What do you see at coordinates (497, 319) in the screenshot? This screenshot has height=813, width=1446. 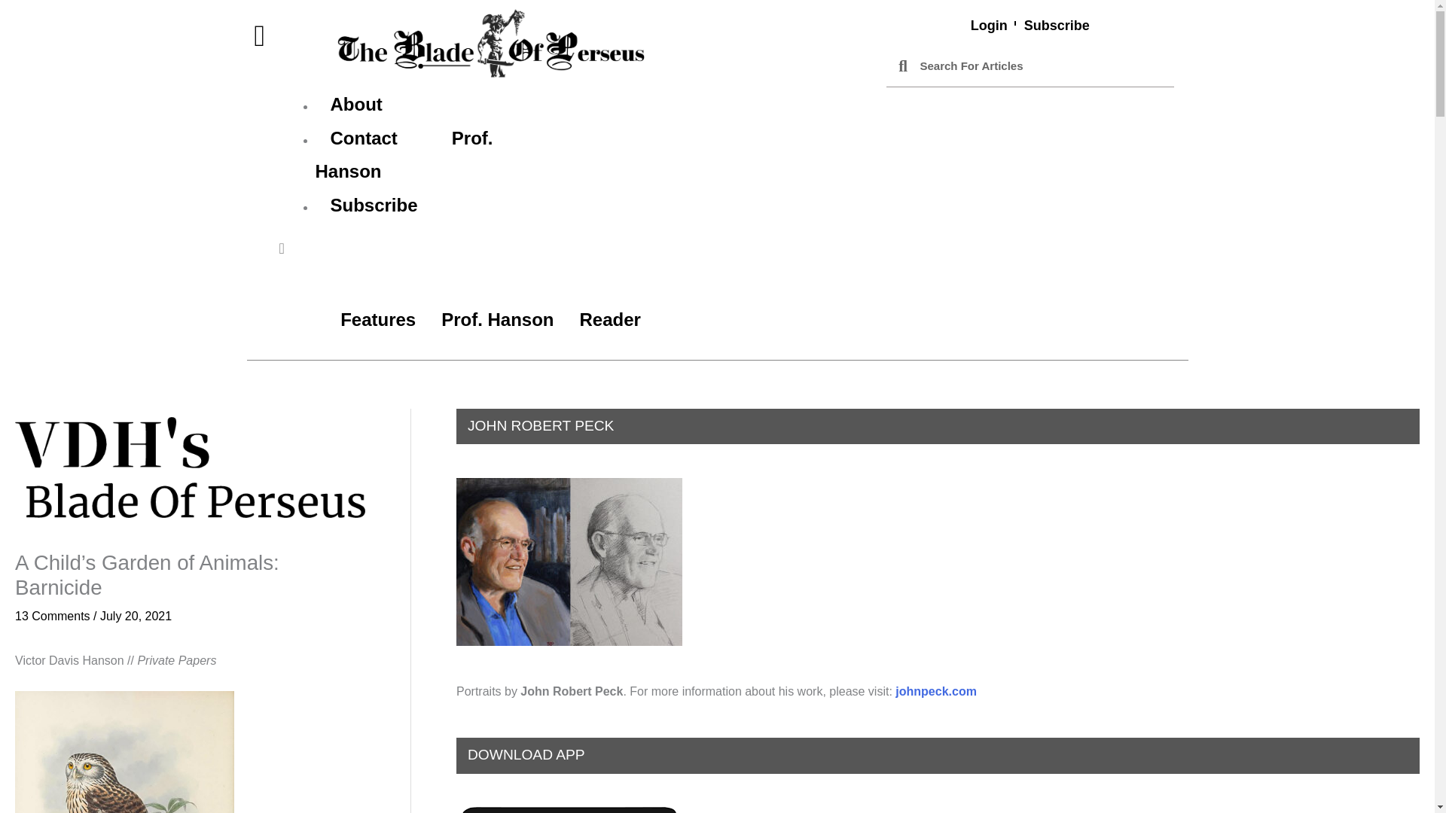 I see `Prof. Hanson` at bounding box center [497, 319].